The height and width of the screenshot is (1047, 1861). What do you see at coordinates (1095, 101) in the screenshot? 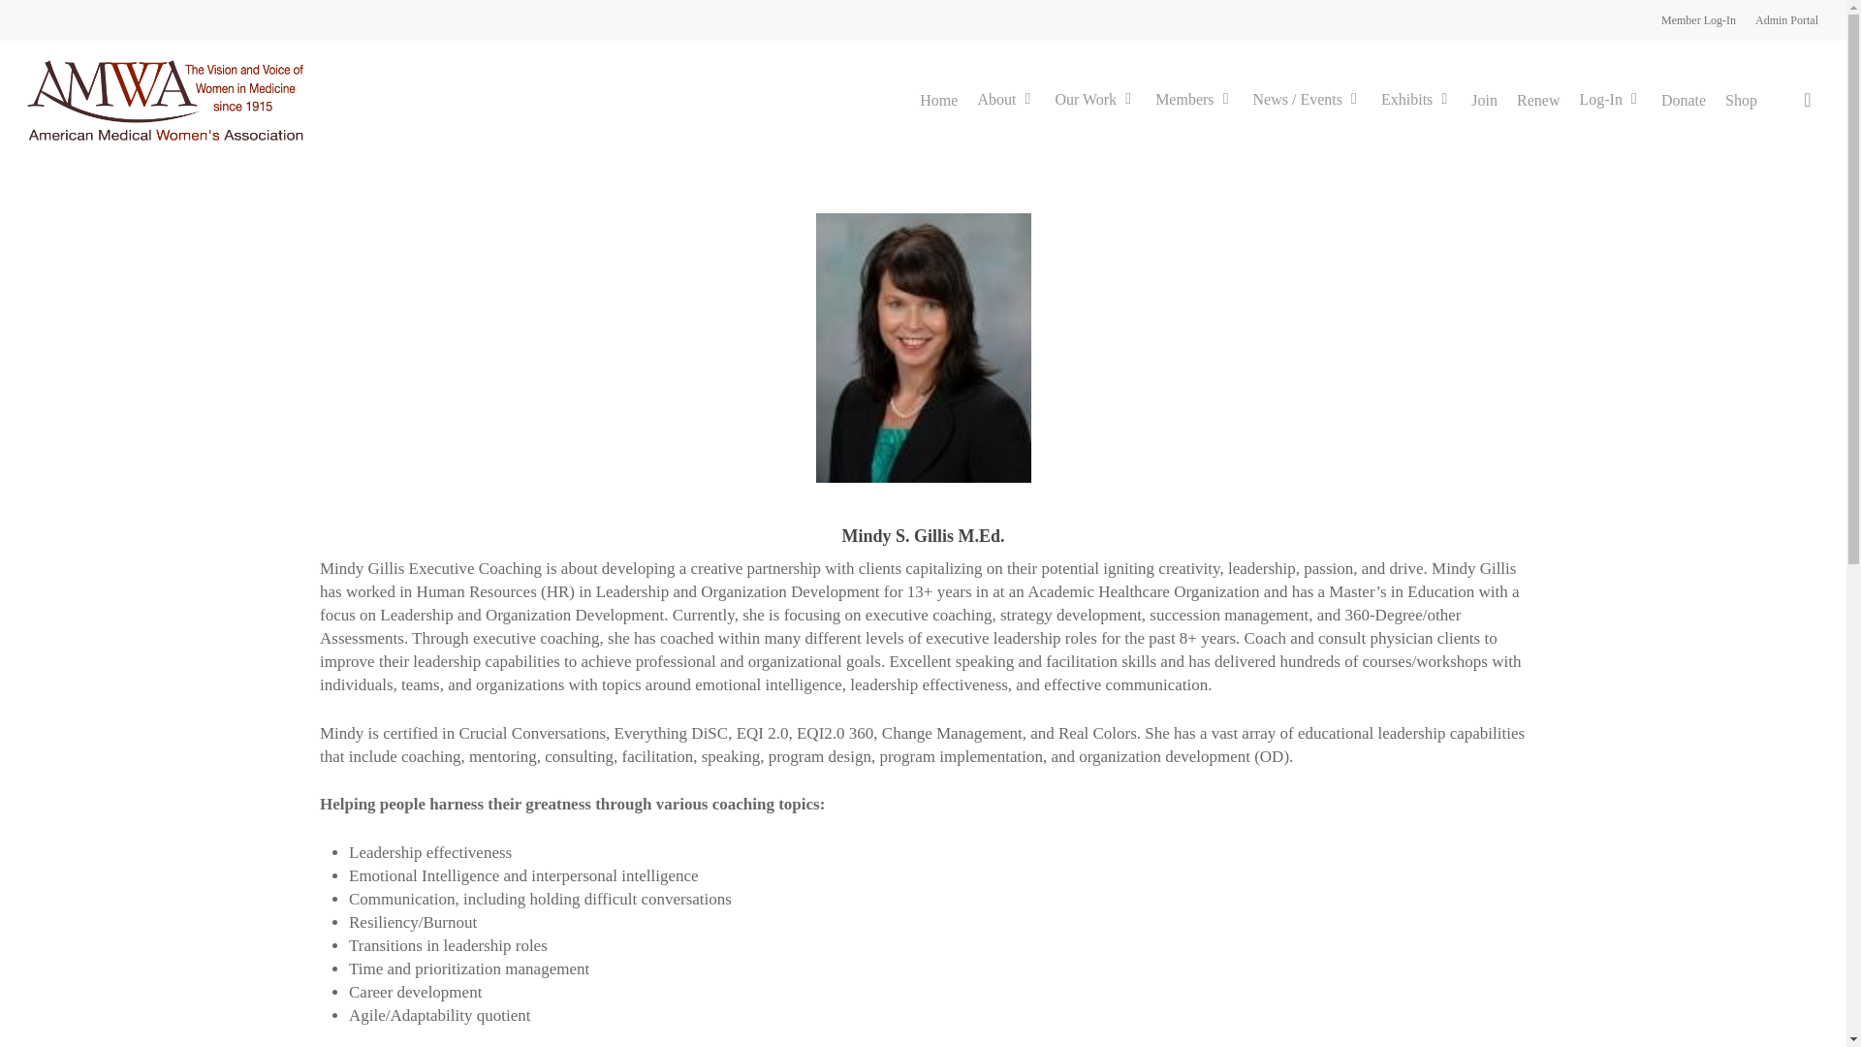
I see `Our Work` at bounding box center [1095, 101].